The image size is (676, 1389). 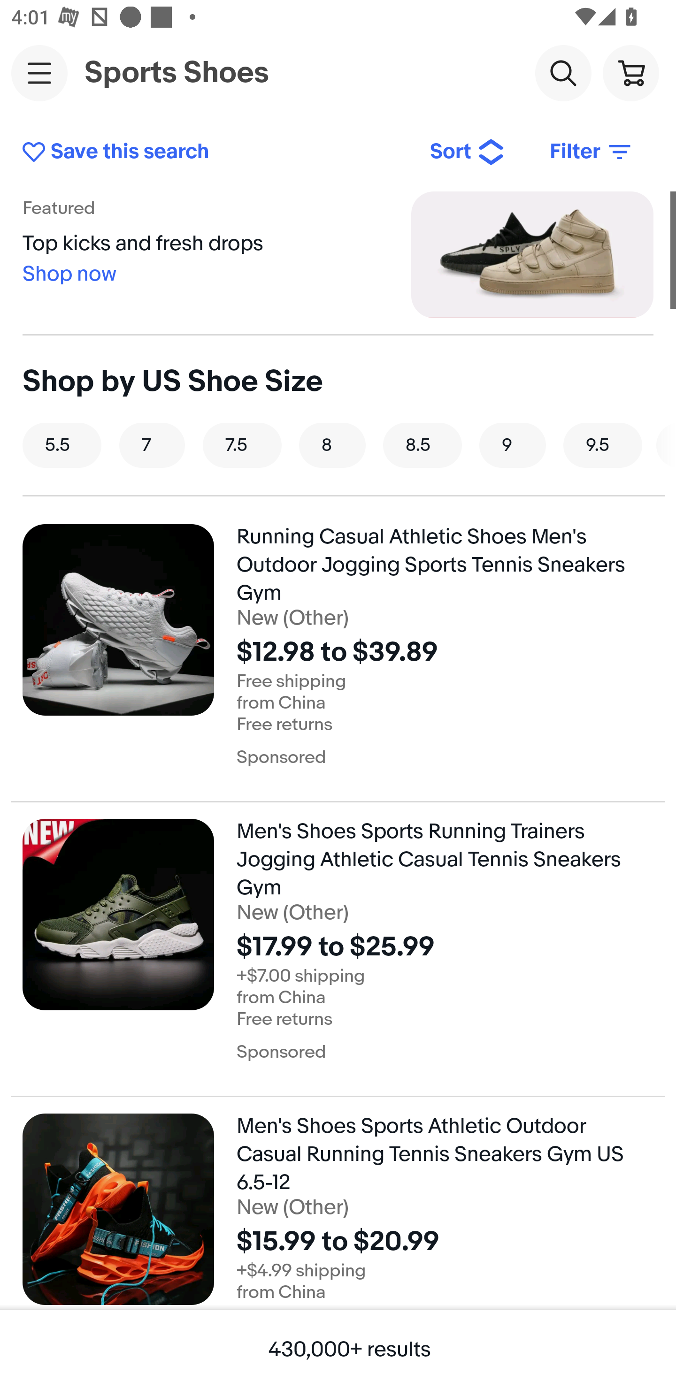 What do you see at coordinates (338, 254) in the screenshot?
I see `Featured Top kicks and fresh drops Shop now` at bounding box center [338, 254].